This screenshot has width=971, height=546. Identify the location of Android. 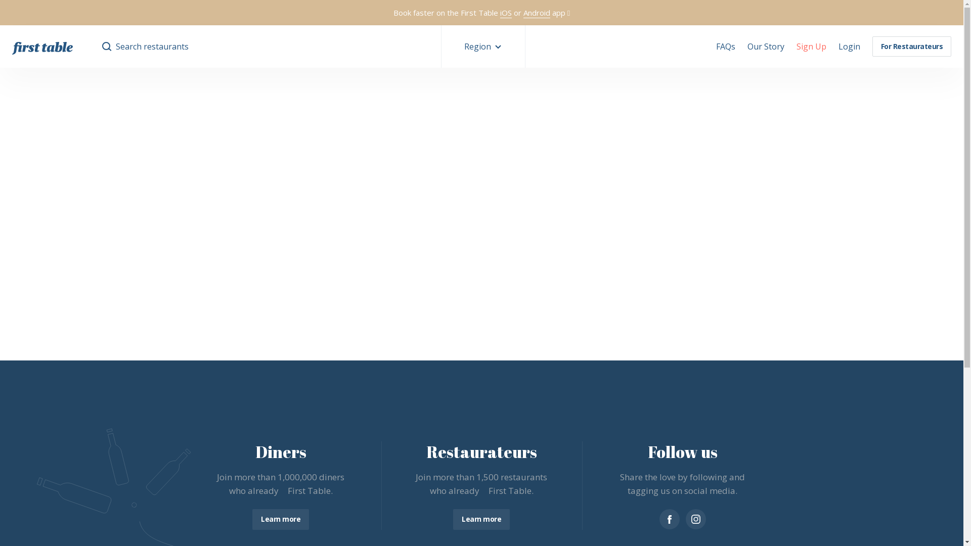
(537, 13).